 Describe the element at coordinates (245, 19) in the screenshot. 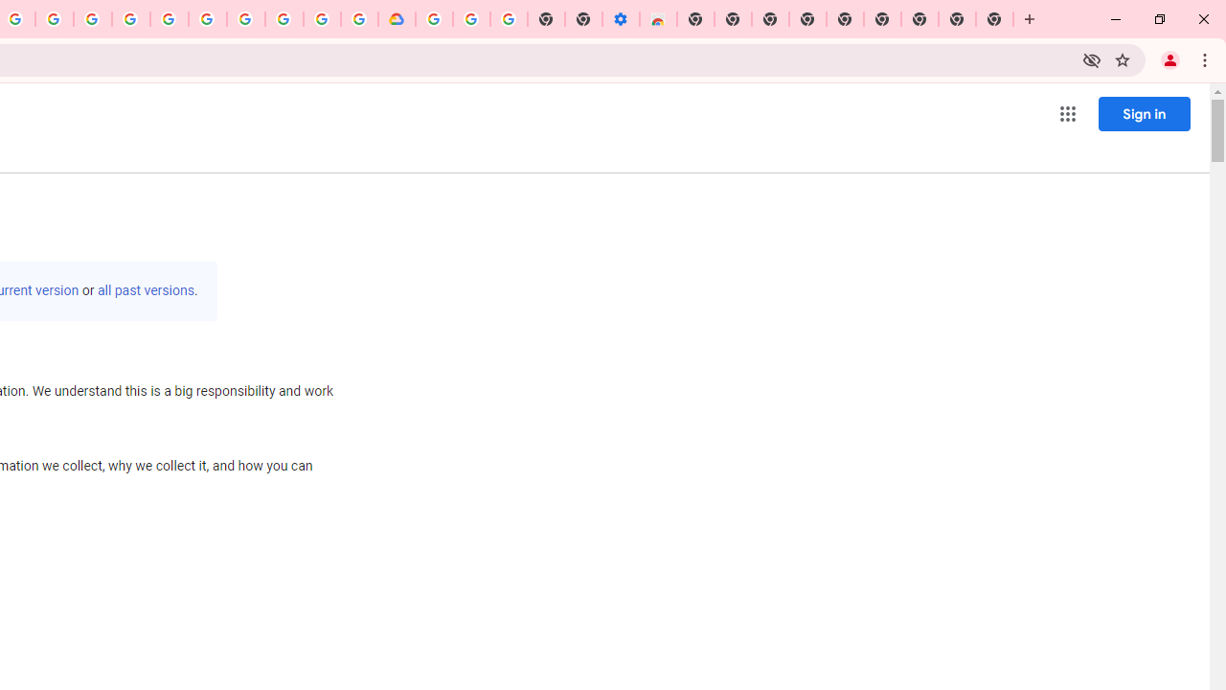

I see `Google Account Help` at that location.